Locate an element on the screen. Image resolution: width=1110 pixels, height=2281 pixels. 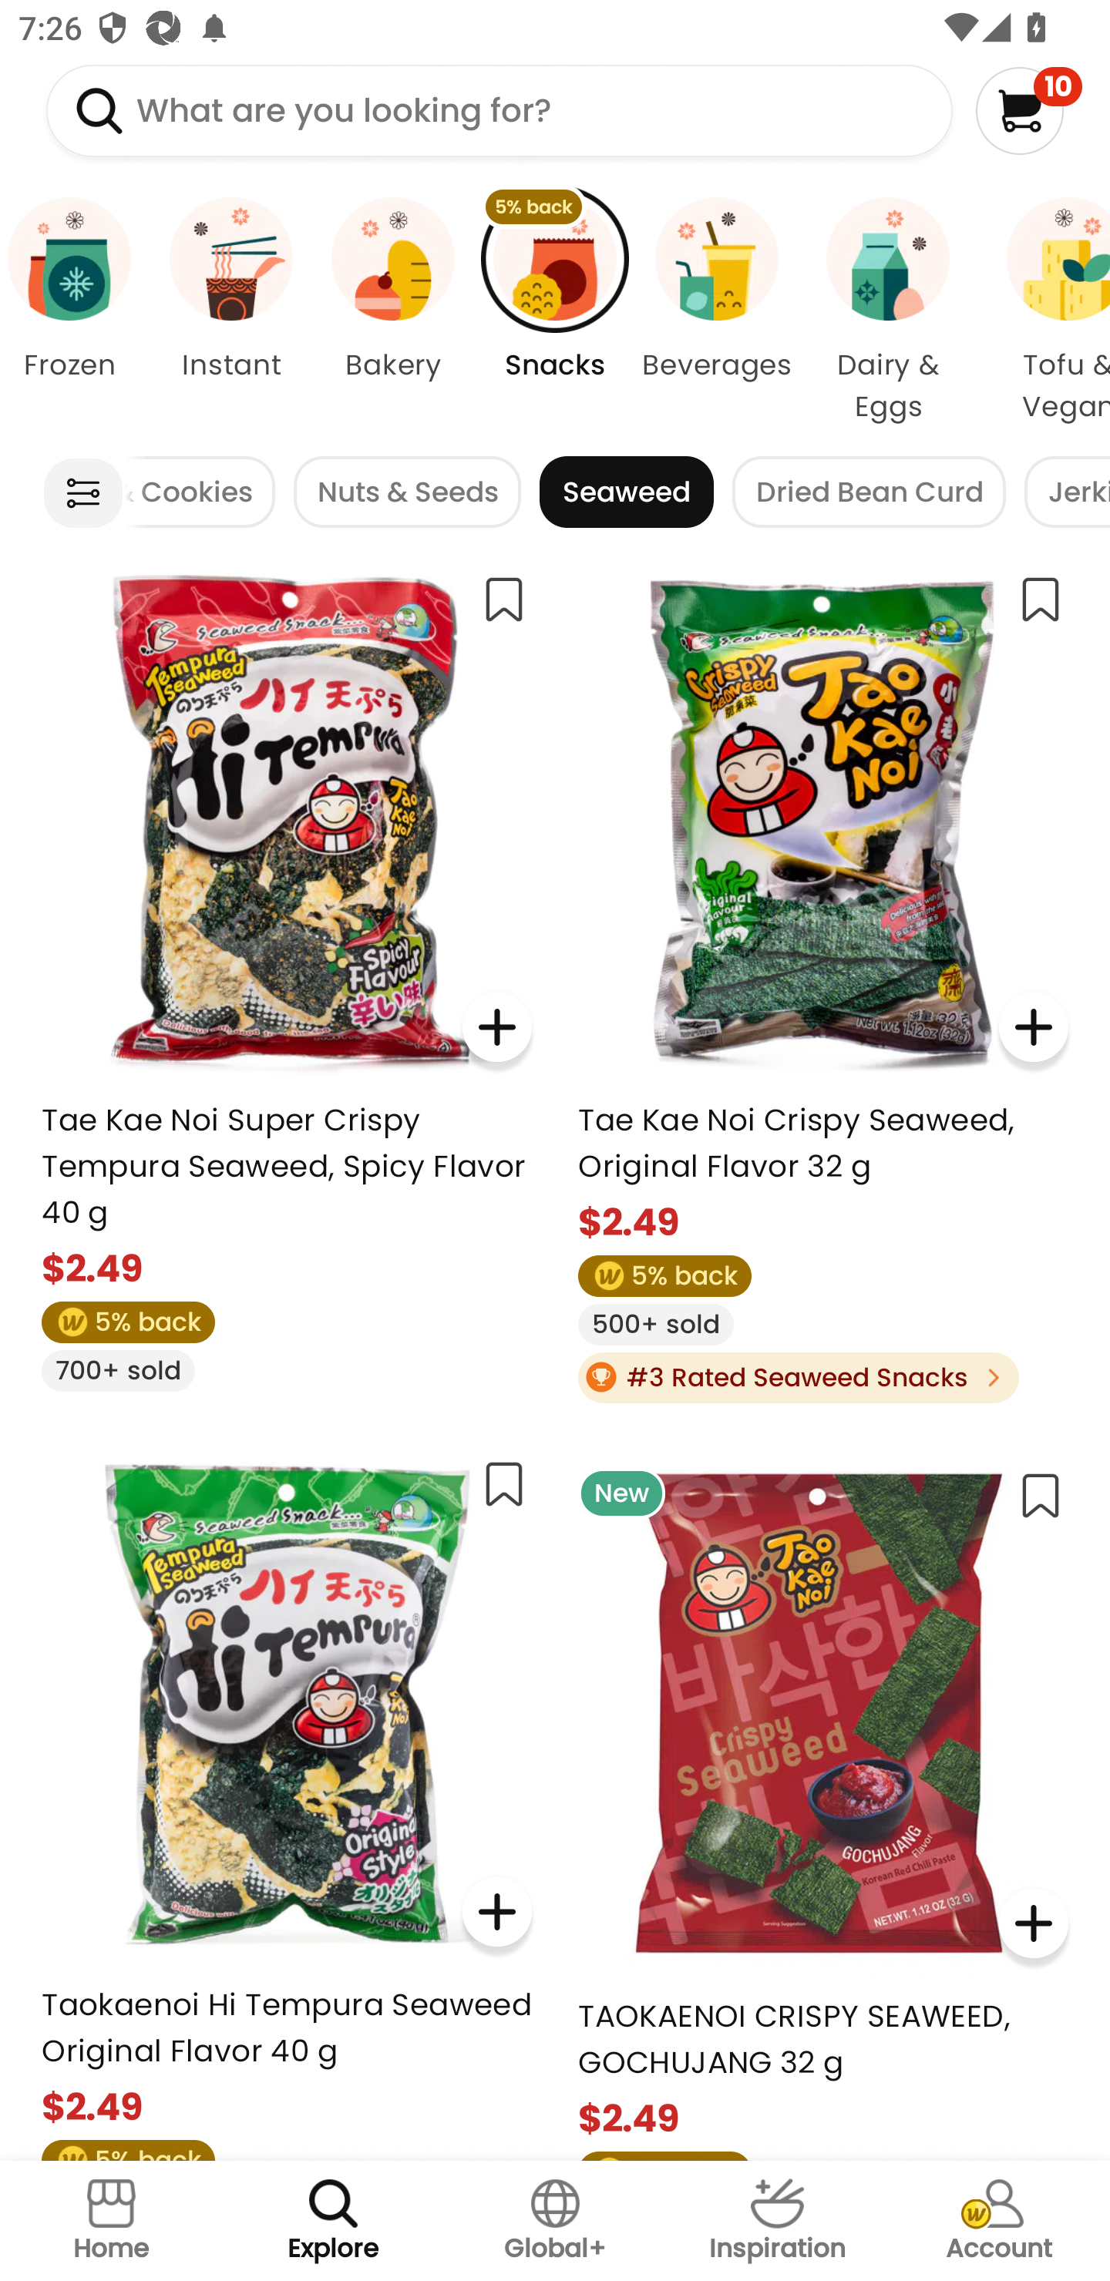
Crackers & Cookies is located at coordinates (200, 492).